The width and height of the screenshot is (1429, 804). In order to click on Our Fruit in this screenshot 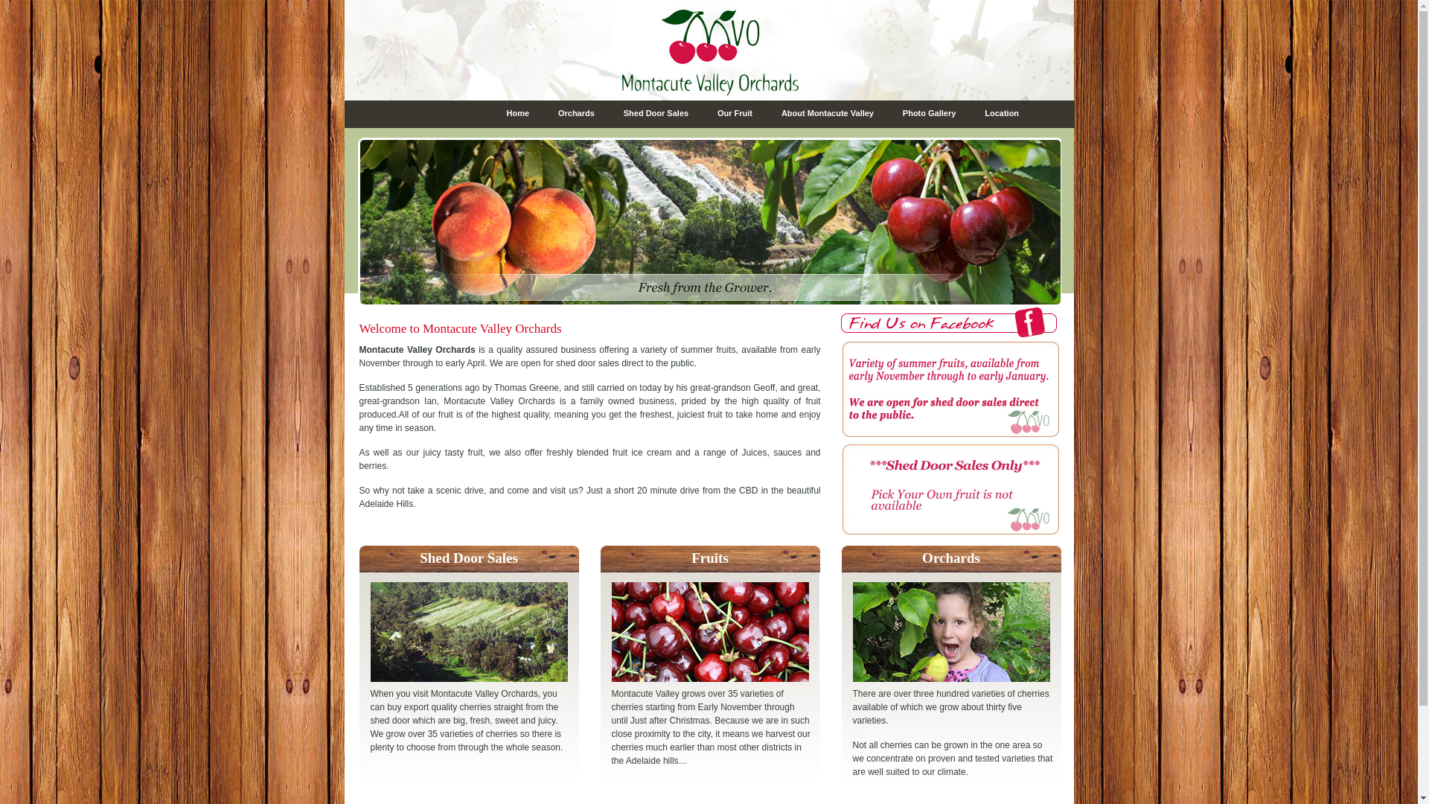, I will do `click(735, 113)`.